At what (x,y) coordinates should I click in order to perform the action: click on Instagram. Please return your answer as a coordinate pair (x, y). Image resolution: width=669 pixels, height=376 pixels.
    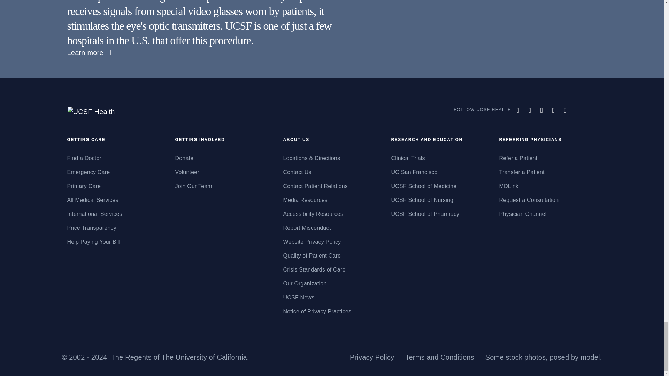
    Looking at the image, I should click on (554, 110).